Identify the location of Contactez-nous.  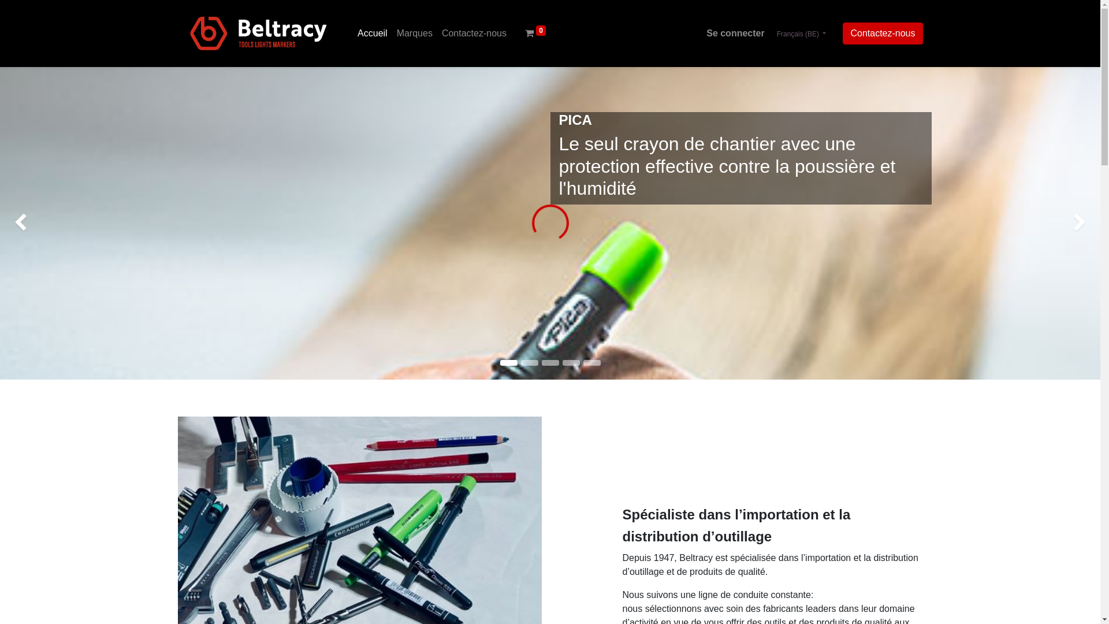
(474, 34).